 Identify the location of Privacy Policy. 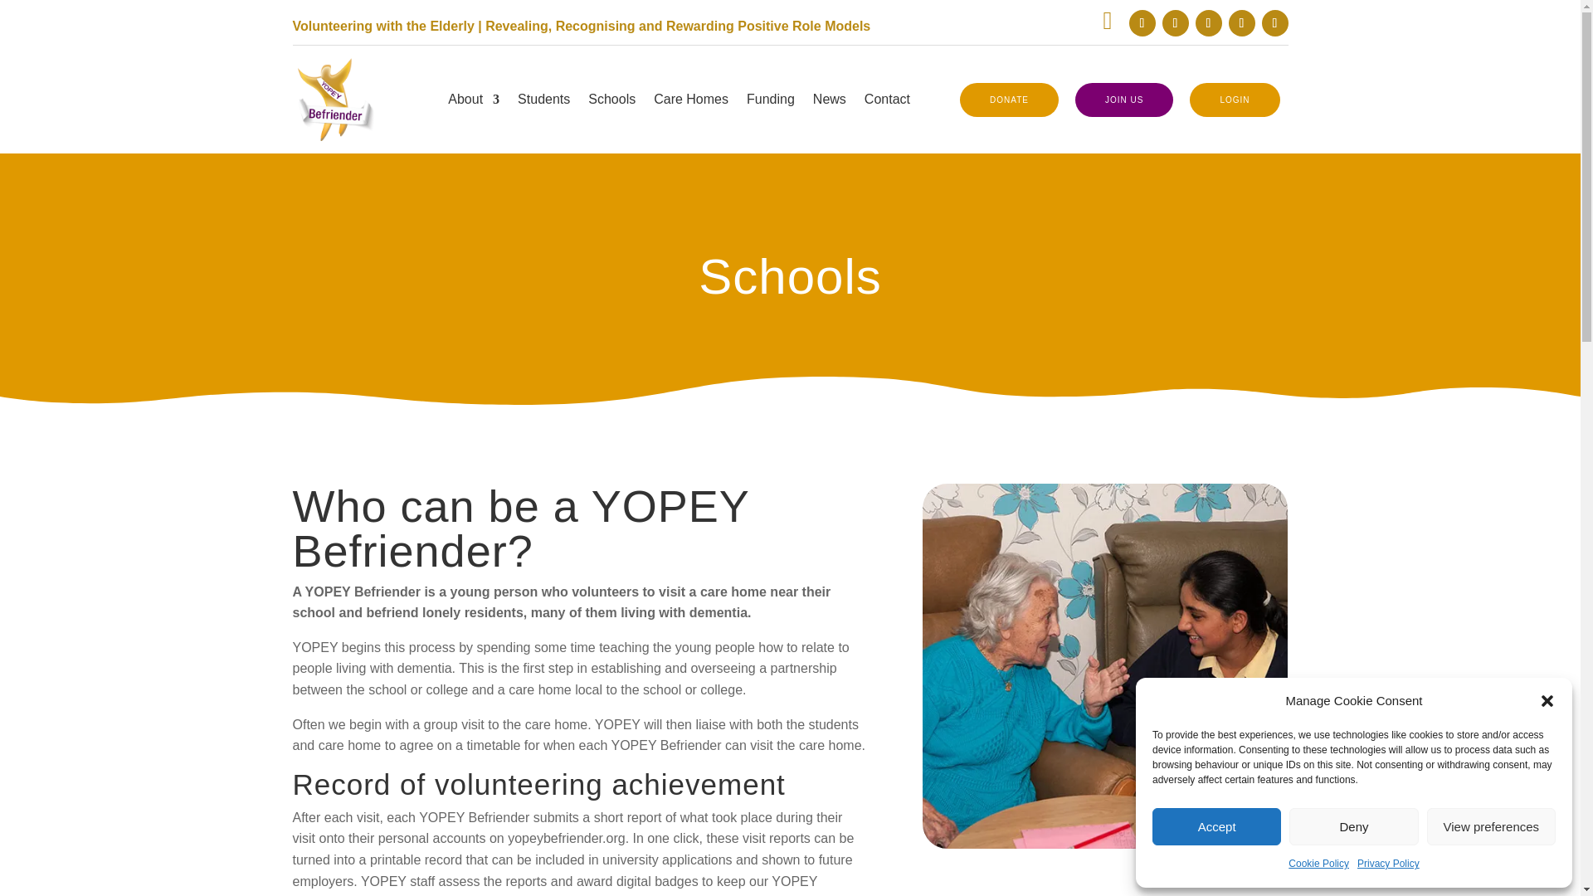
(1387, 864).